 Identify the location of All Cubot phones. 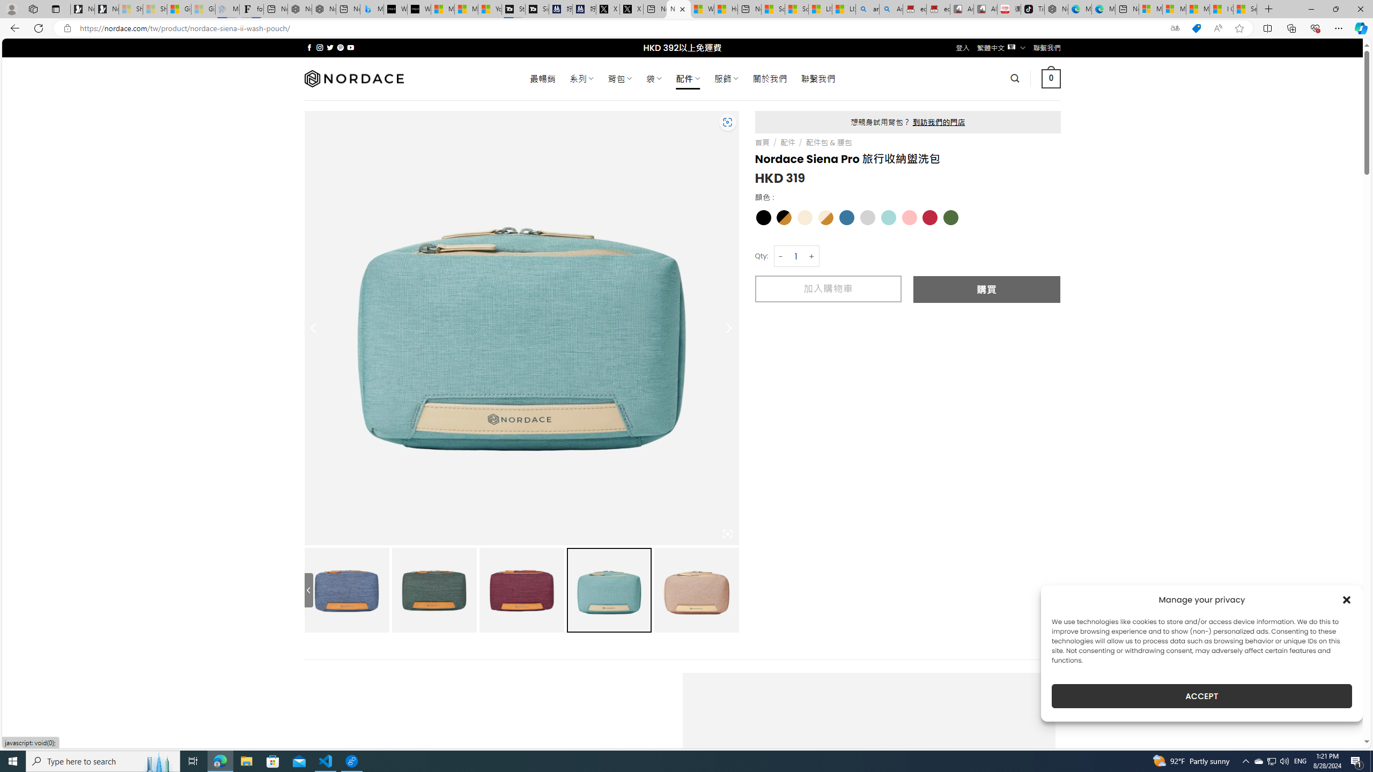
(986, 9).